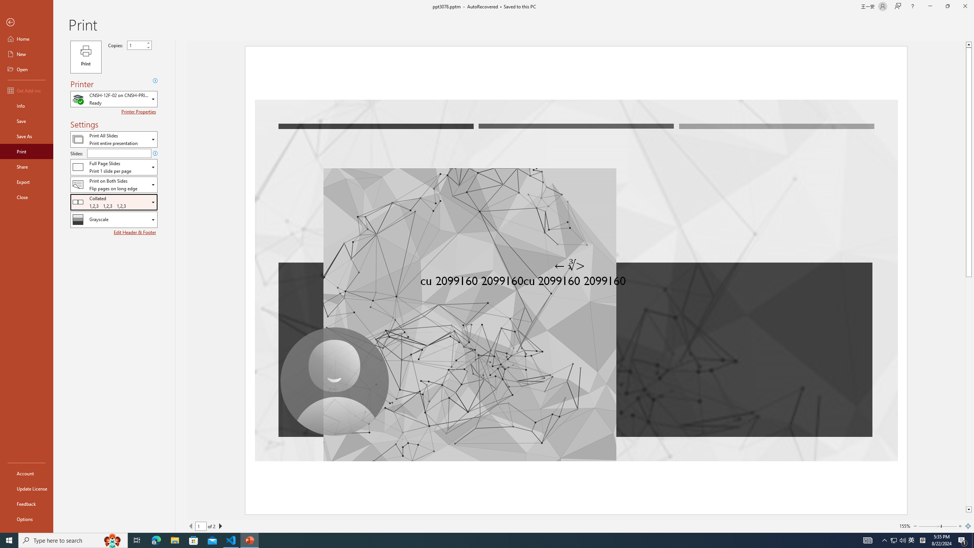  What do you see at coordinates (114, 220) in the screenshot?
I see `Color/Grayscale` at bounding box center [114, 220].